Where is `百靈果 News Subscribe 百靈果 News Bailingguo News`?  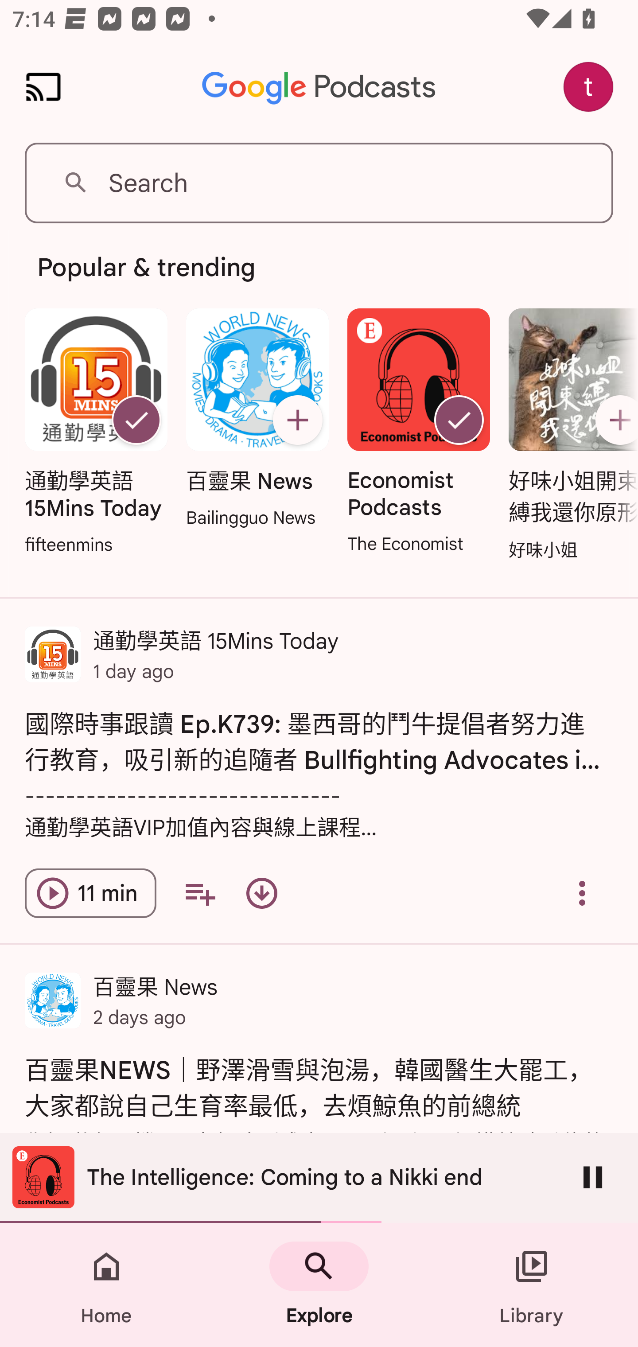
百靈果 News Subscribe 百靈果 News Bailingguo News is located at coordinates (257, 419).